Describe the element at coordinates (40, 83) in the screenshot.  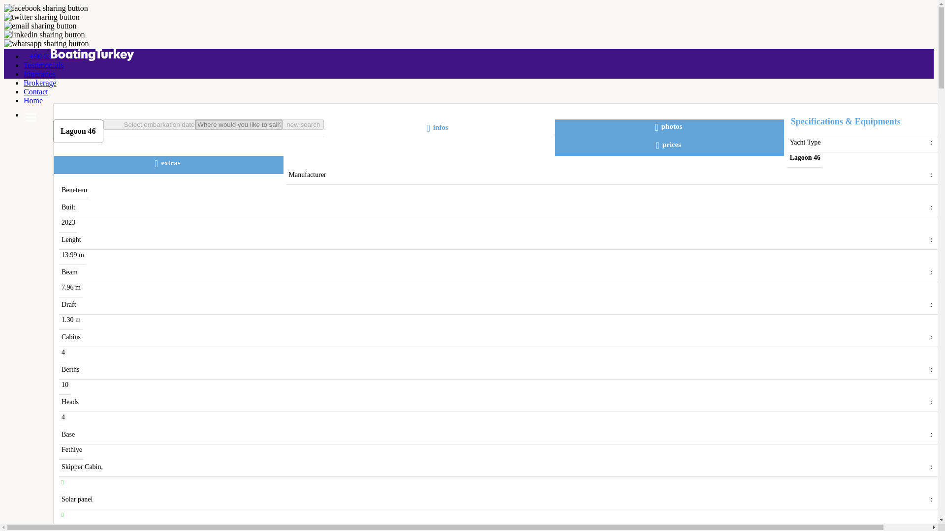
I see `Brokerage` at that location.